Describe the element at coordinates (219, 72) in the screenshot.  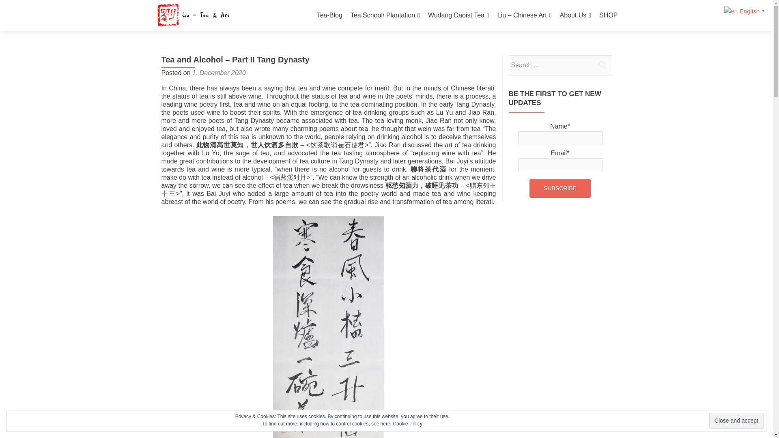
I see `1. December 2020` at that location.